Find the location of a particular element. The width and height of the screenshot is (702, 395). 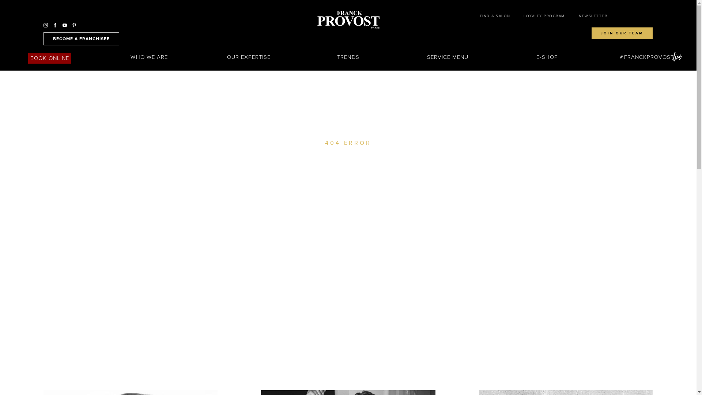

E-SHOP is located at coordinates (547, 62).